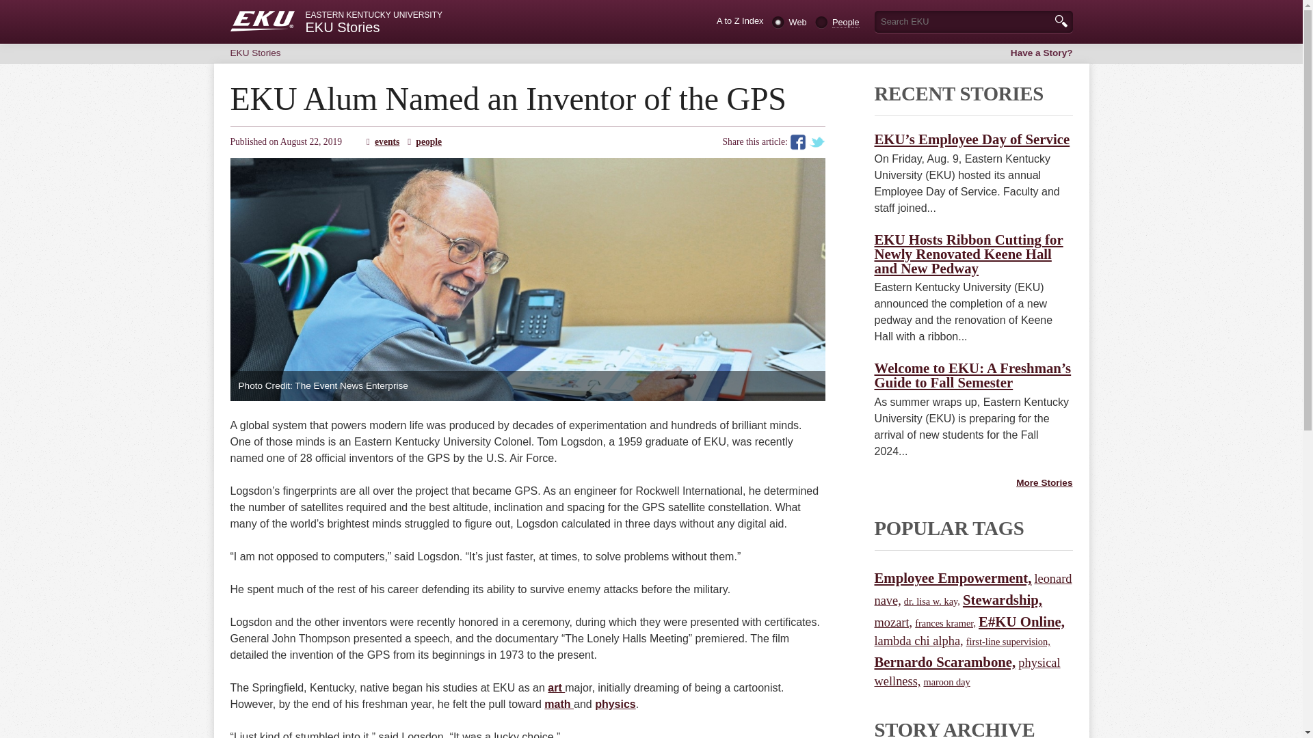 This screenshot has height=738, width=1313. I want to click on Share this story on Facebook, so click(797, 142).